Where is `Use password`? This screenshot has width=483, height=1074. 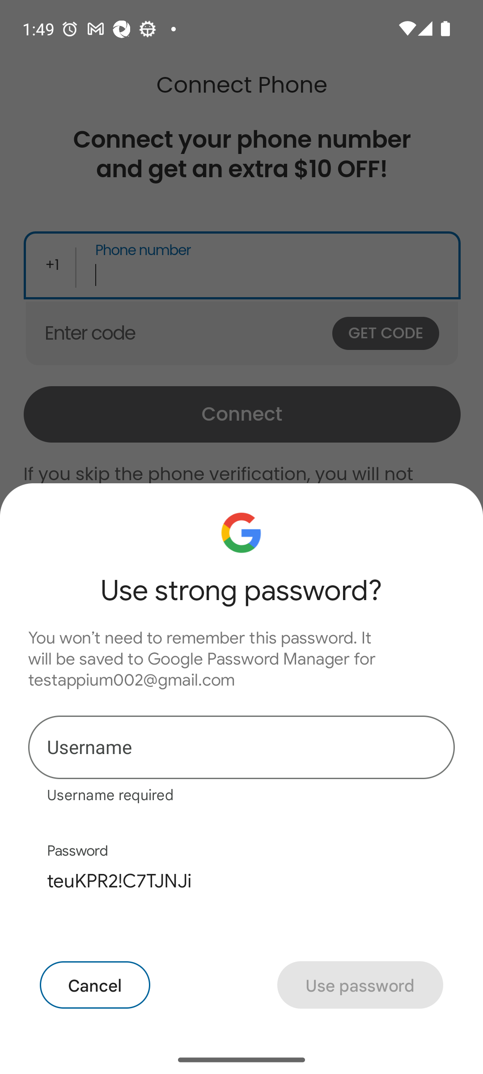
Use password is located at coordinates (360, 984).